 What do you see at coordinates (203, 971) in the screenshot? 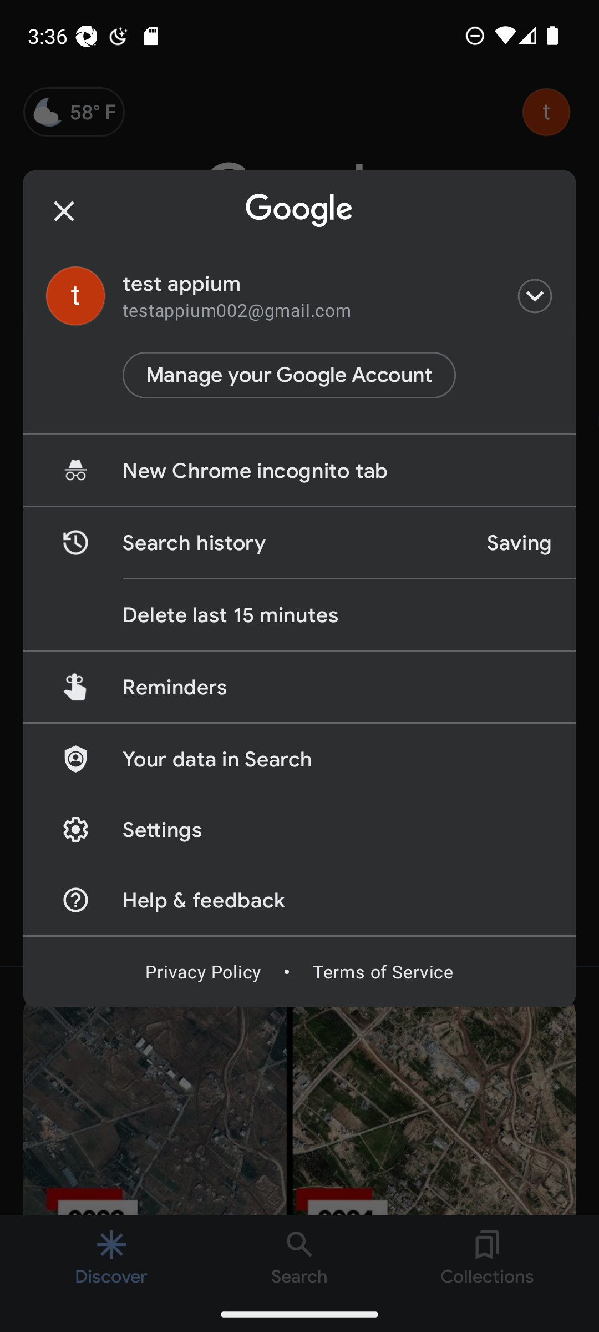
I see `Privacy Policy` at bounding box center [203, 971].